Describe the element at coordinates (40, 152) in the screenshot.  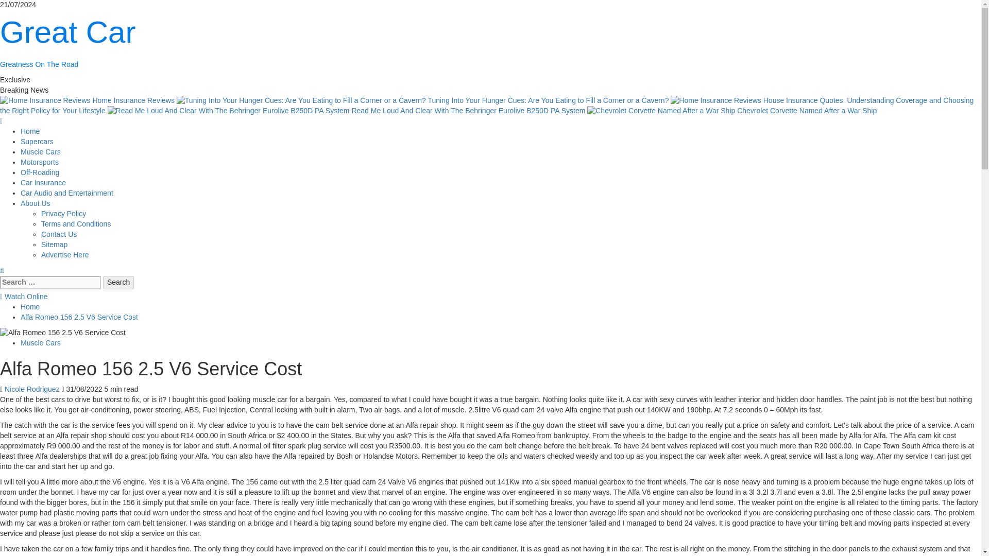
I see `Muscle Cars` at that location.